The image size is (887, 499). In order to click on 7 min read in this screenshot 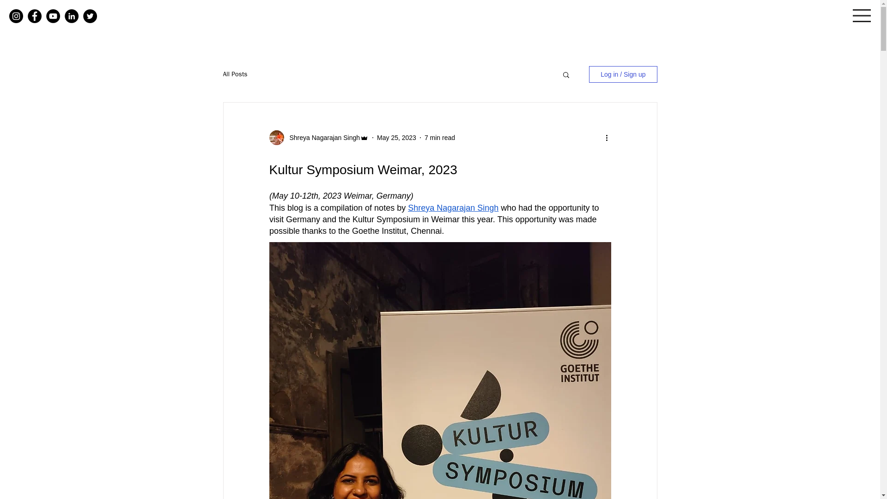, I will do `click(440, 138)`.